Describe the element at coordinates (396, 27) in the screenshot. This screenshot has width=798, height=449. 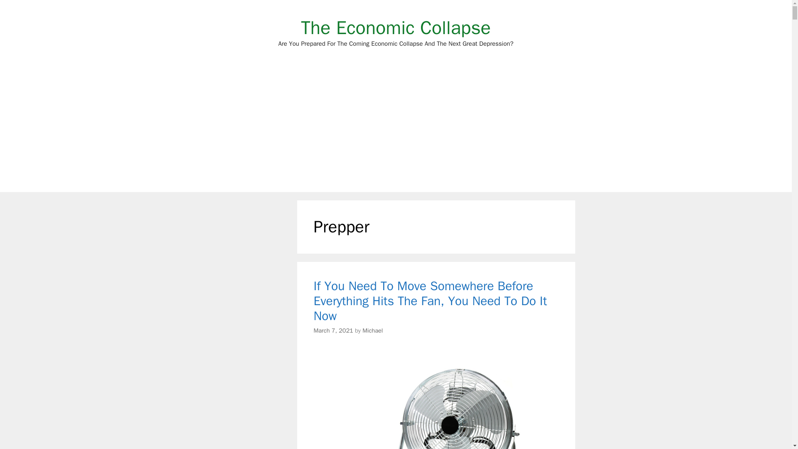
I see `The Economic Collapse` at that location.